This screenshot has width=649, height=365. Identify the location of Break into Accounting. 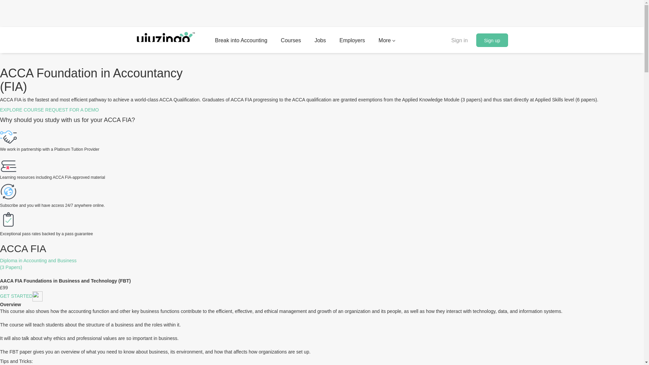
(241, 42).